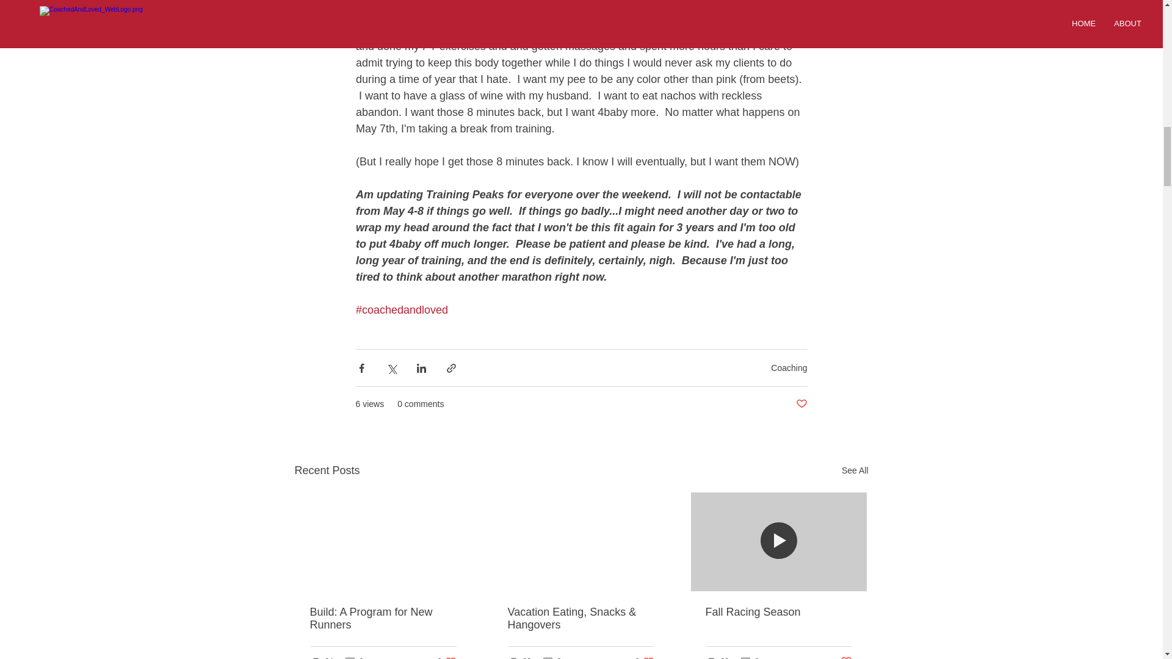  What do you see at coordinates (789, 367) in the screenshot?
I see `0` at bounding box center [789, 367].